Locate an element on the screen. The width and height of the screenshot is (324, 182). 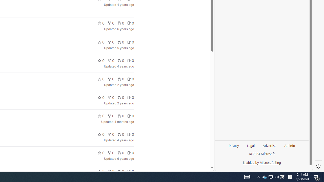
Legal is located at coordinates (251, 145).